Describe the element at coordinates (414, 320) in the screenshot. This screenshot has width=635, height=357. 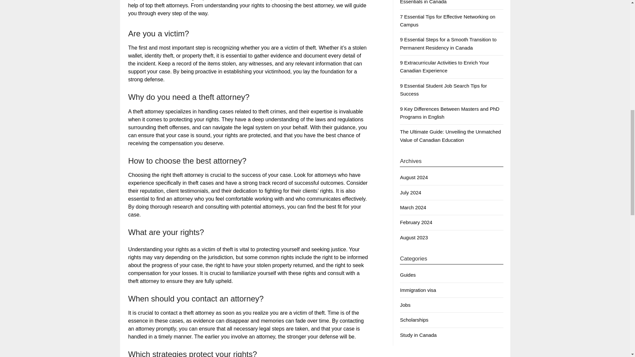
I see `Scholarships` at that location.